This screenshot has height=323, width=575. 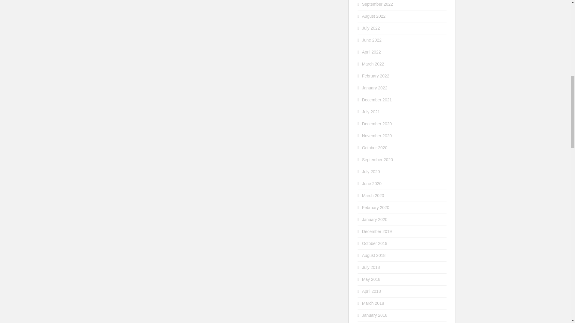 I want to click on July 2022, so click(x=371, y=28).